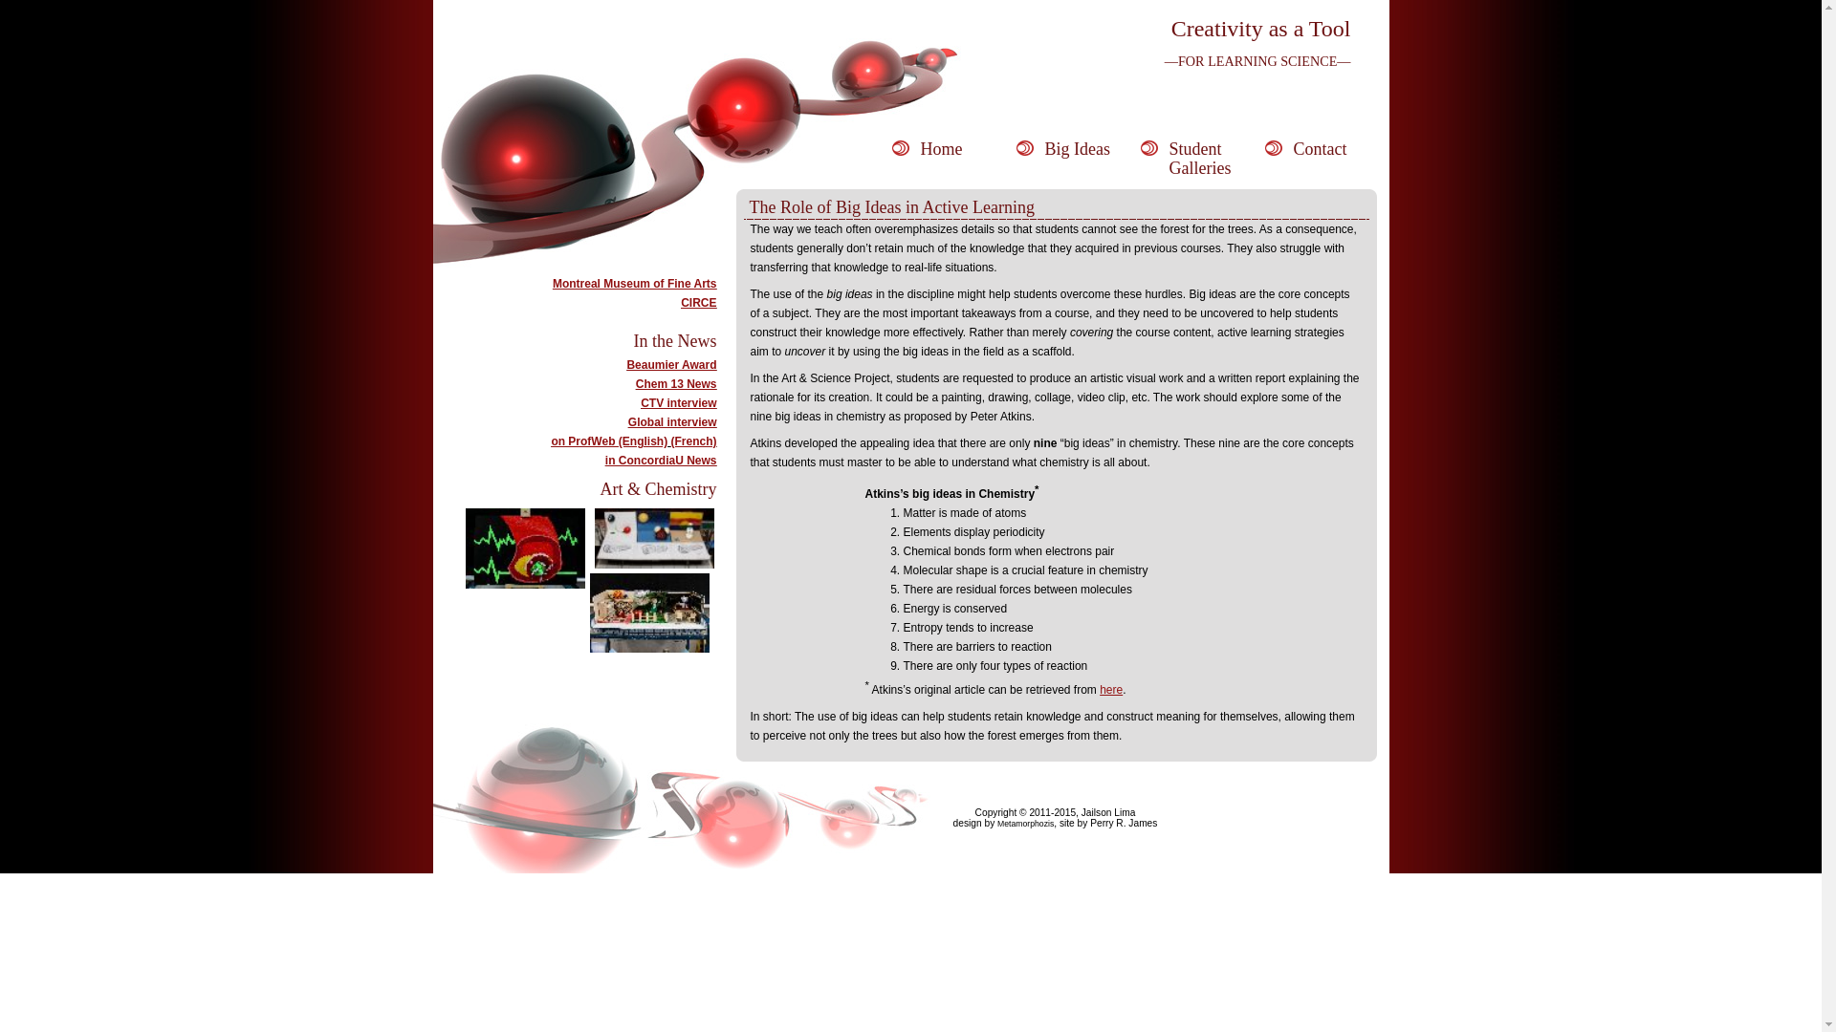 The width and height of the screenshot is (1836, 1032). Describe the element at coordinates (1202, 153) in the screenshot. I see `Student Galleries` at that location.